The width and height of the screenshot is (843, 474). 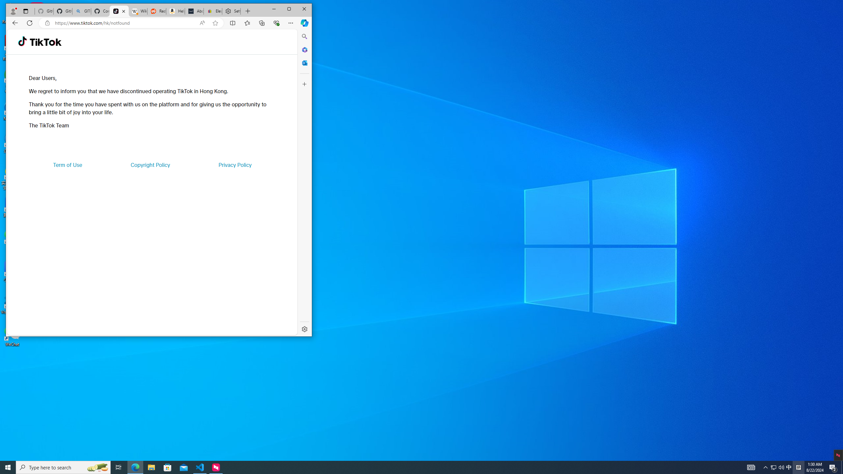 What do you see at coordinates (63, 467) in the screenshot?
I see `Type here to search` at bounding box center [63, 467].